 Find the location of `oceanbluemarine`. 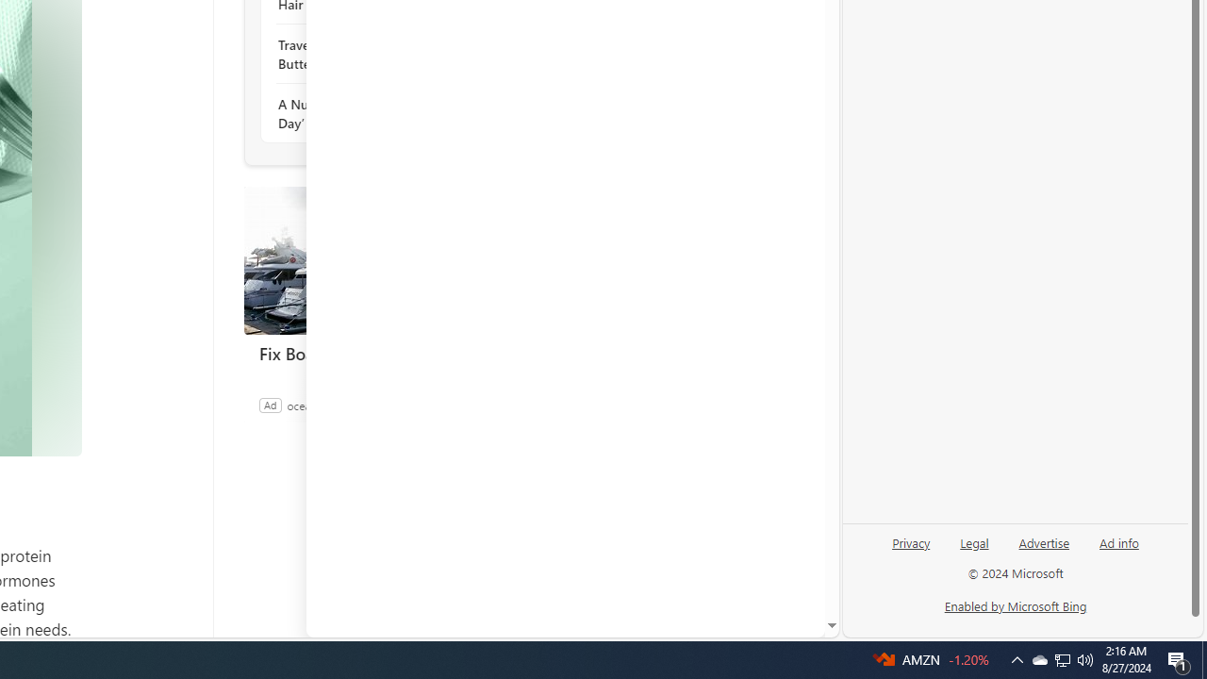

oceanbluemarine is located at coordinates (330, 405).